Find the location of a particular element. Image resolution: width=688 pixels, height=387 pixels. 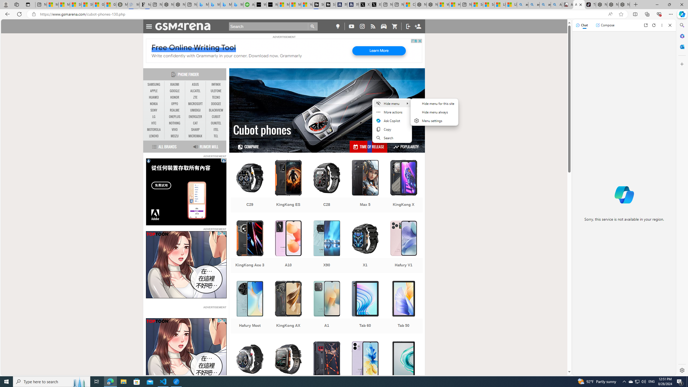

Max 5 is located at coordinates (365, 187).